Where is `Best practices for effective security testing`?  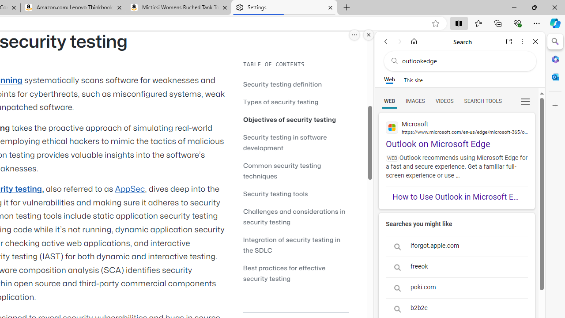 Best practices for effective security testing is located at coordinates (296, 273).